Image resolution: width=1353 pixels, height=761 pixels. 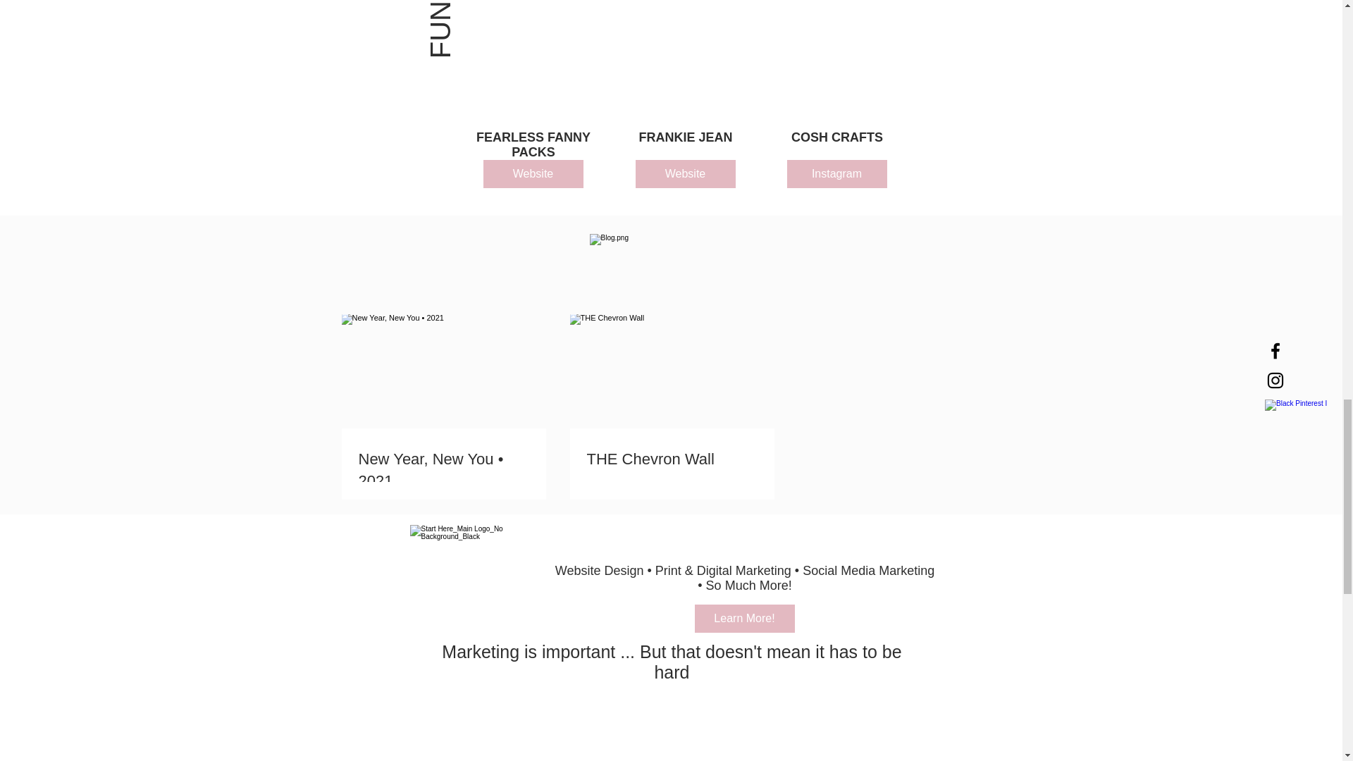 What do you see at coordinates (671, 459) in the screenshot?
I see `THE Chevron Wall` at bounding box center [671, 459].